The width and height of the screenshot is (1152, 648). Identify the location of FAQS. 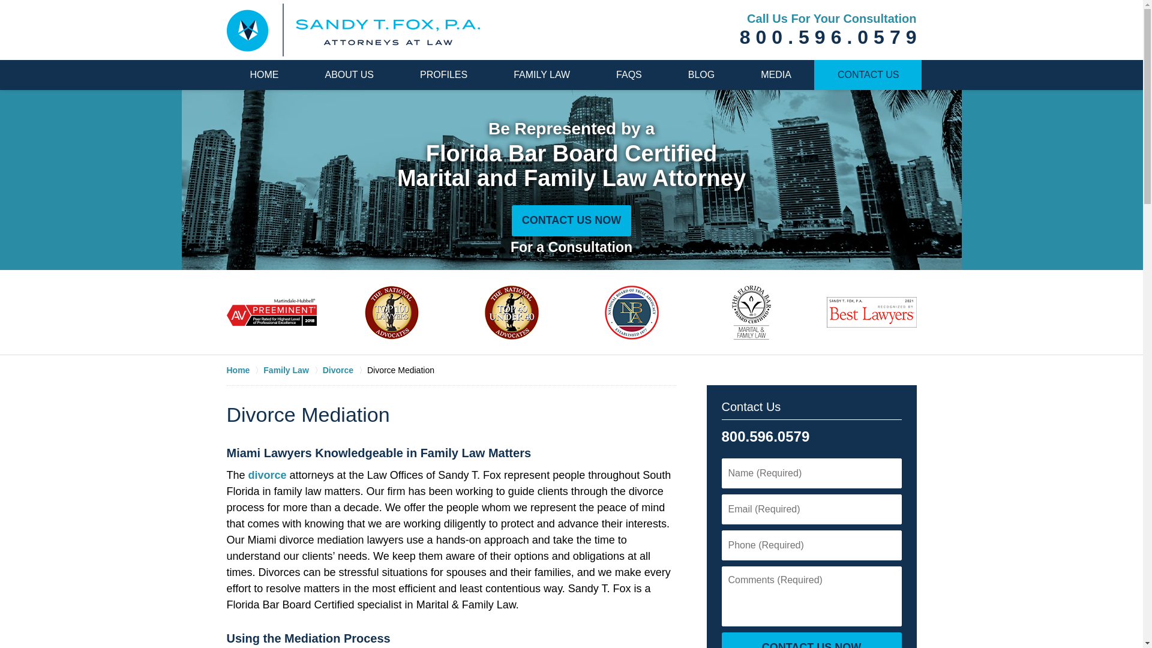
(629, 75).